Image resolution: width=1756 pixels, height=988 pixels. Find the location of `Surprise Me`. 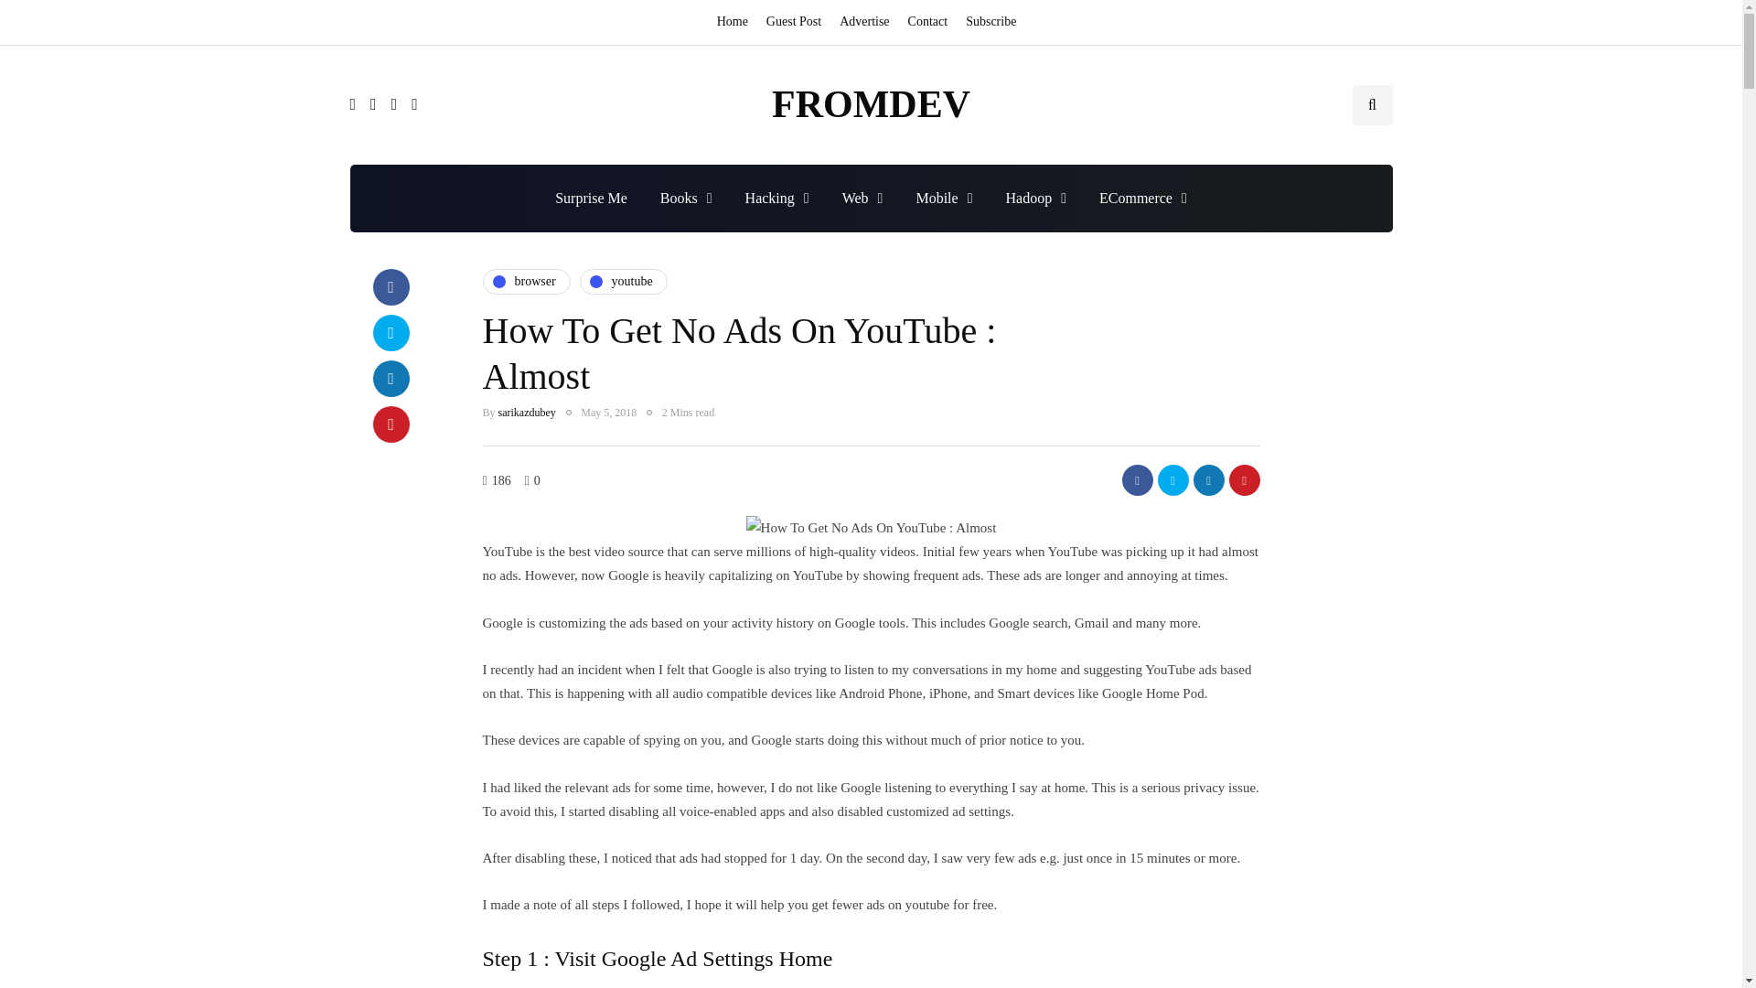

Surprise Me is located at coordinates (591, 198).